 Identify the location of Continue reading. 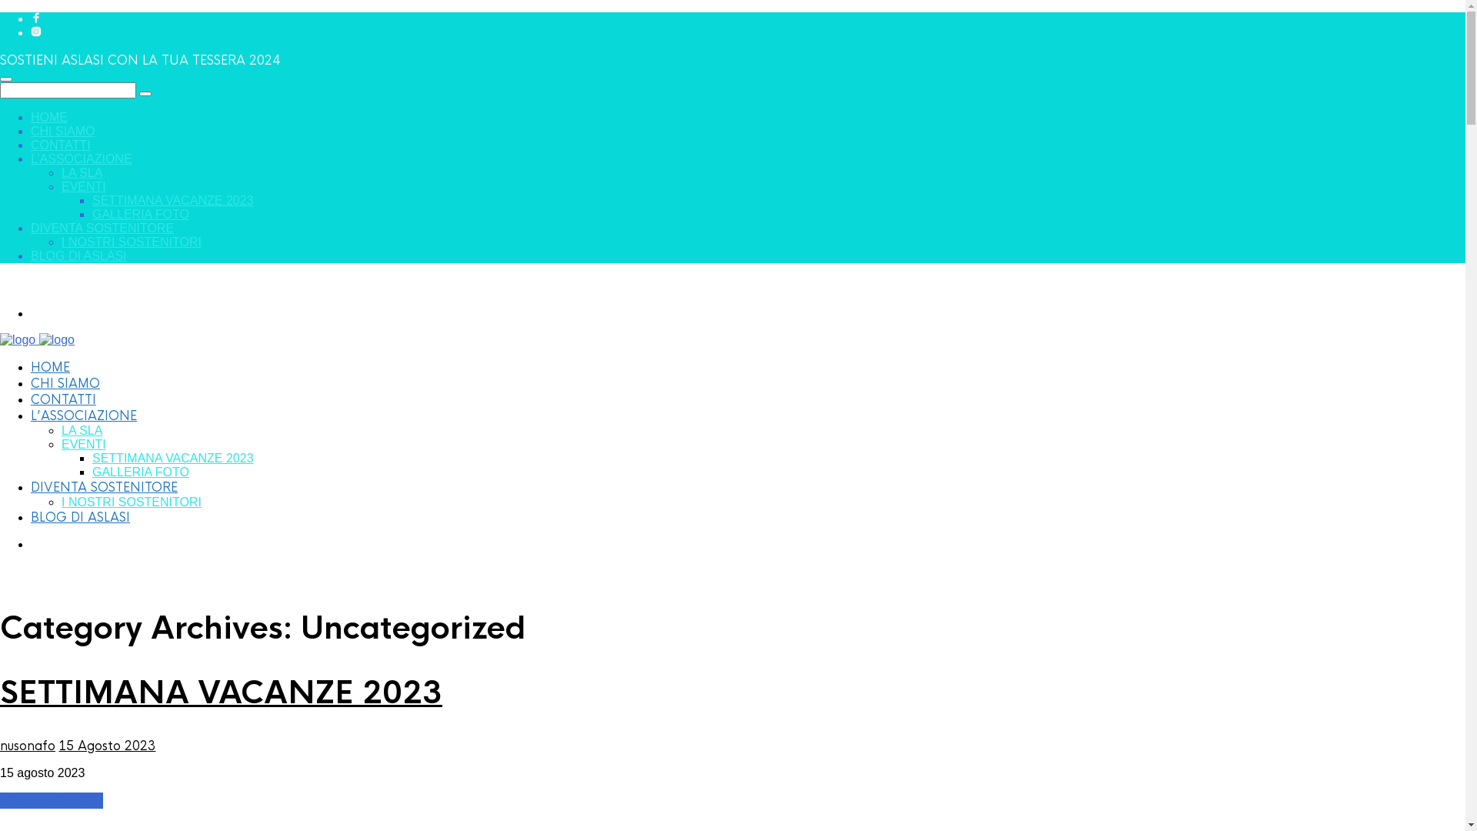
(52, 800).